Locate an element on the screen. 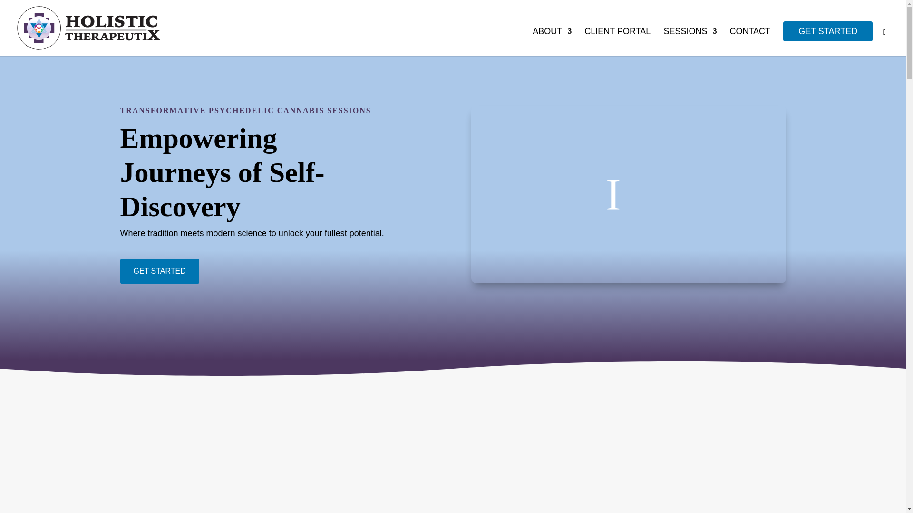 This screenshot has width=913, height=513. ABOUT is located at coordinates (552, 42).